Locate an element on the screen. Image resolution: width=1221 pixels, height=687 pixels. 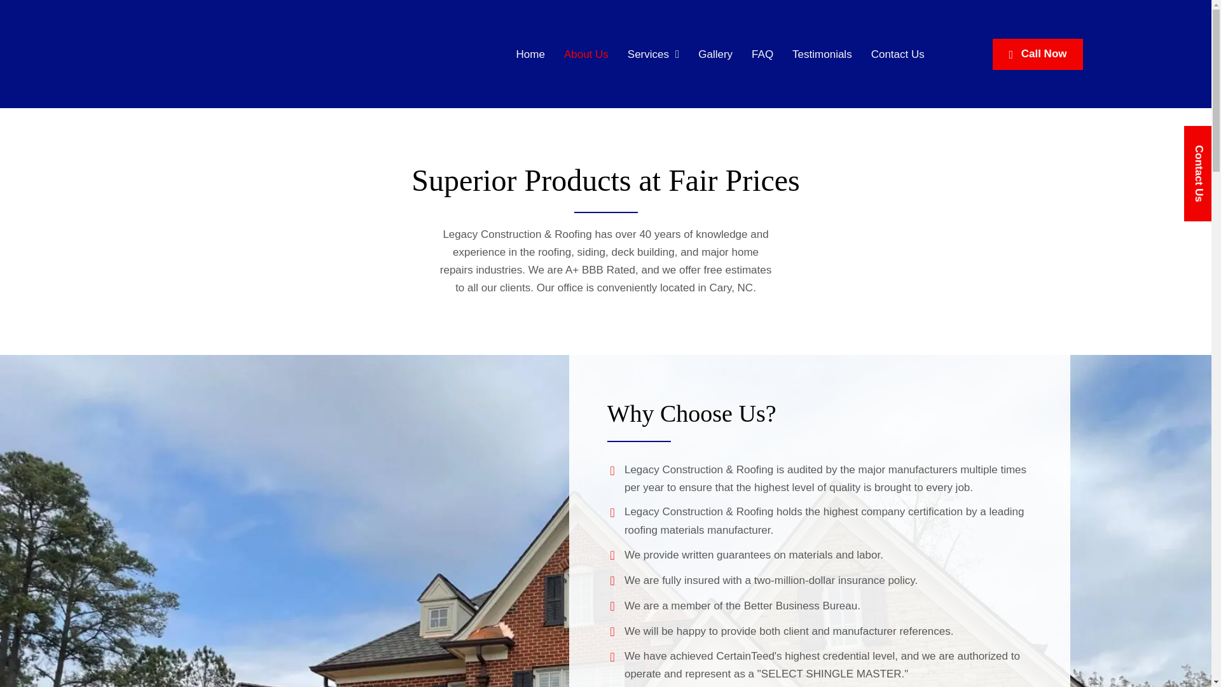
Gallery is located at coordinates (715, 53).